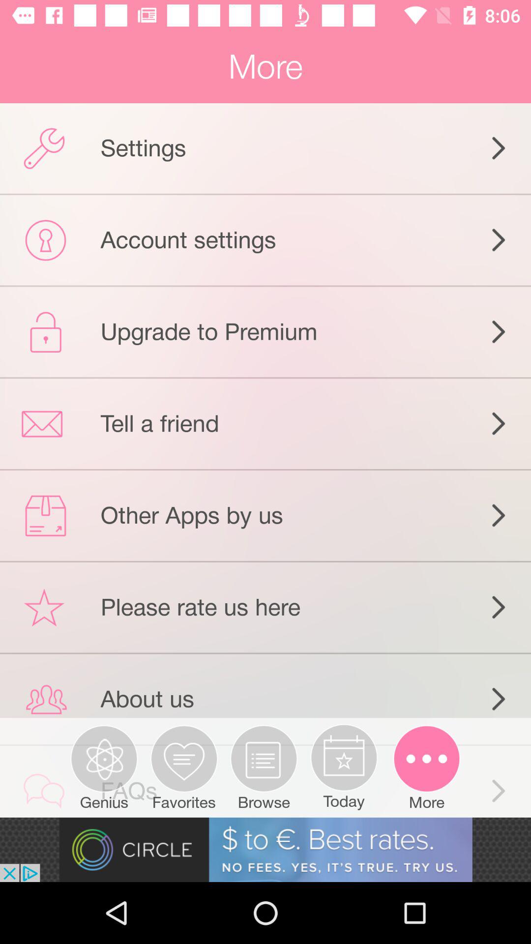 The image size is (531, 944). I want to click on advertisement, so click(265, 850).